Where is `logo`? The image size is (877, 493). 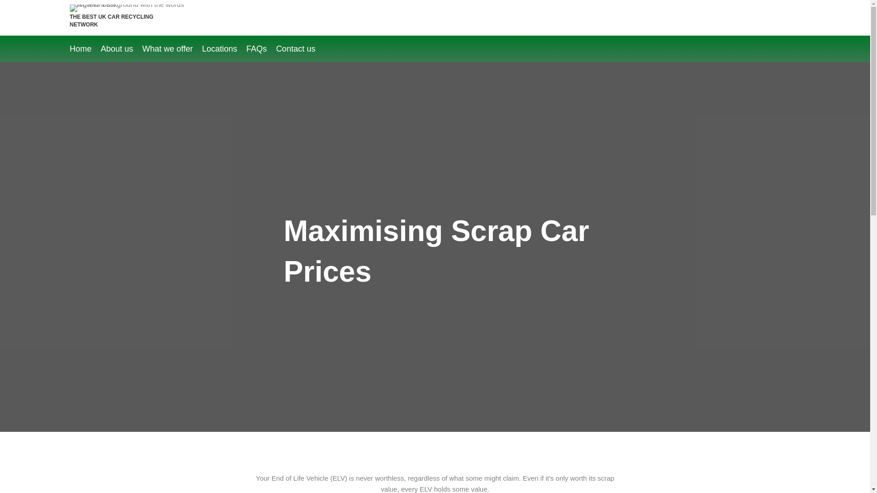
logo is located at coordinates (131, 8).